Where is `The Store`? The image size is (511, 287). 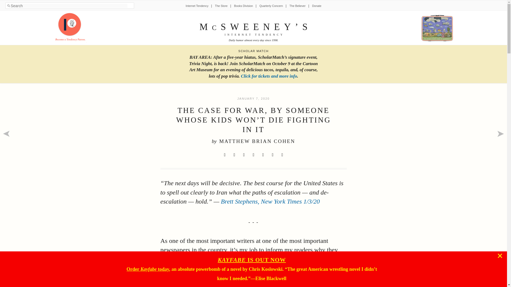
The Store is located at coordinates (221, 6).